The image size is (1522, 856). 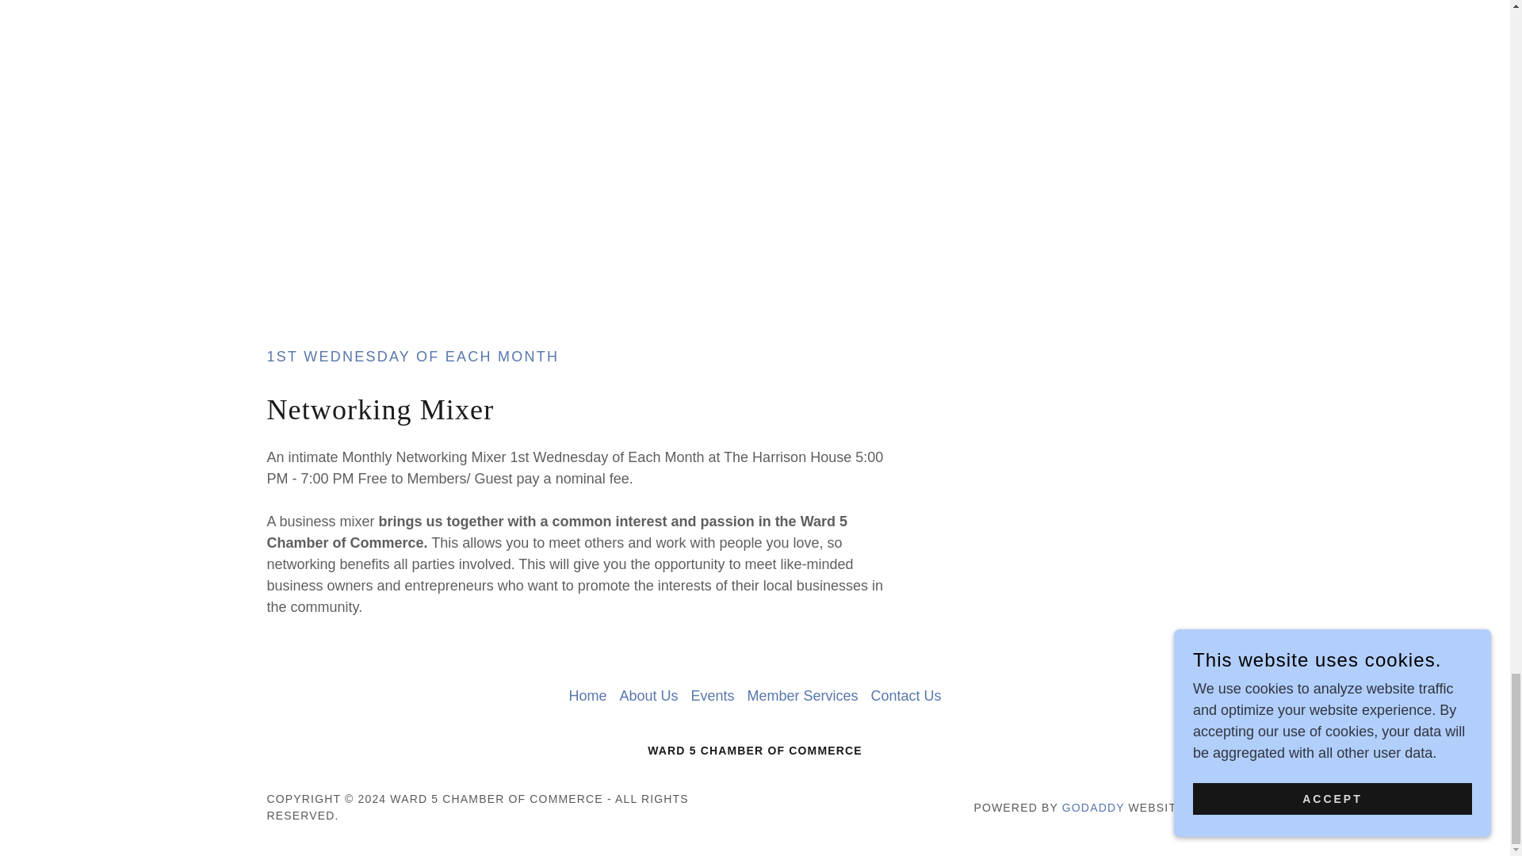 What do you see at coordinates (802, 696) in the screenshot?
I see `Member Services` at bounding box center [802, 696].